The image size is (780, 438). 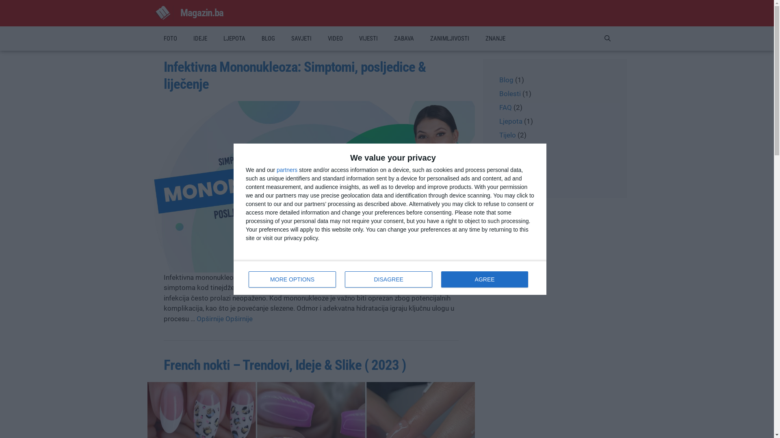 I want to click on Tijelo, so click(x=507, y=135).